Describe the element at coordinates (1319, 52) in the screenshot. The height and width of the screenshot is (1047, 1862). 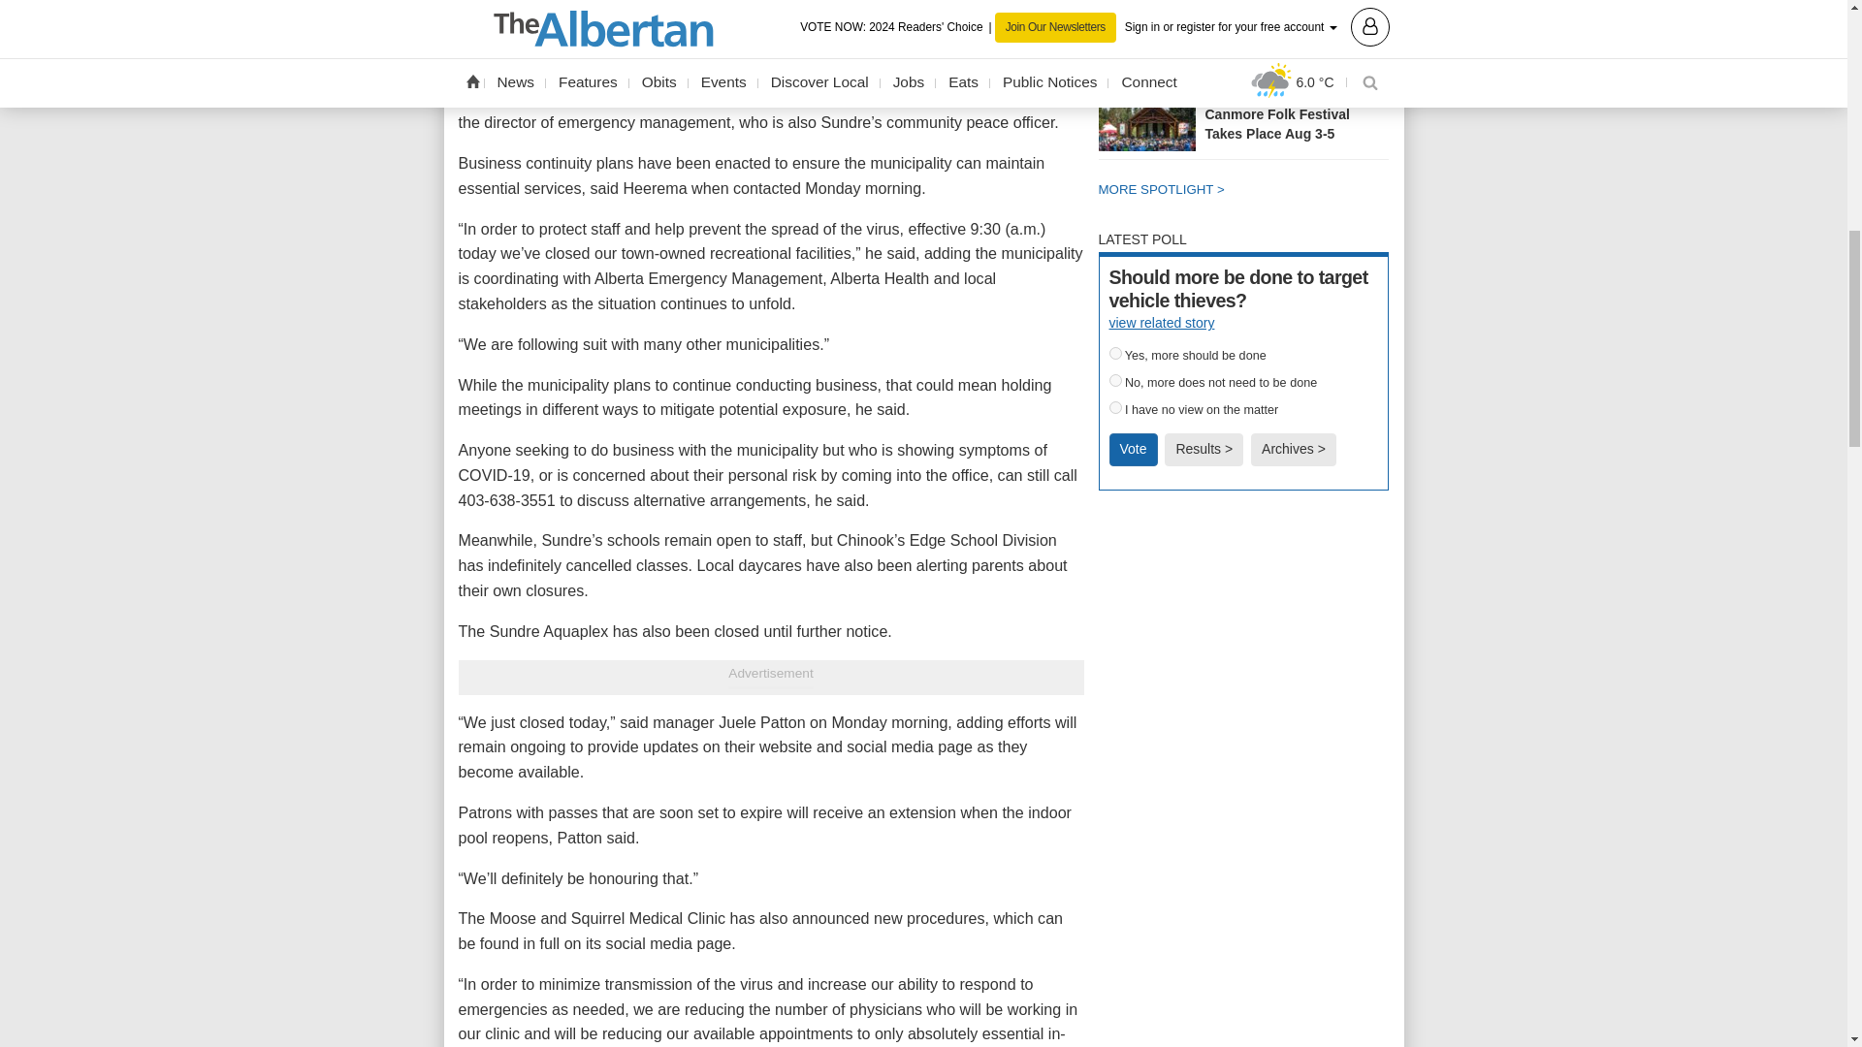
I see `Has a gallery` at that location.